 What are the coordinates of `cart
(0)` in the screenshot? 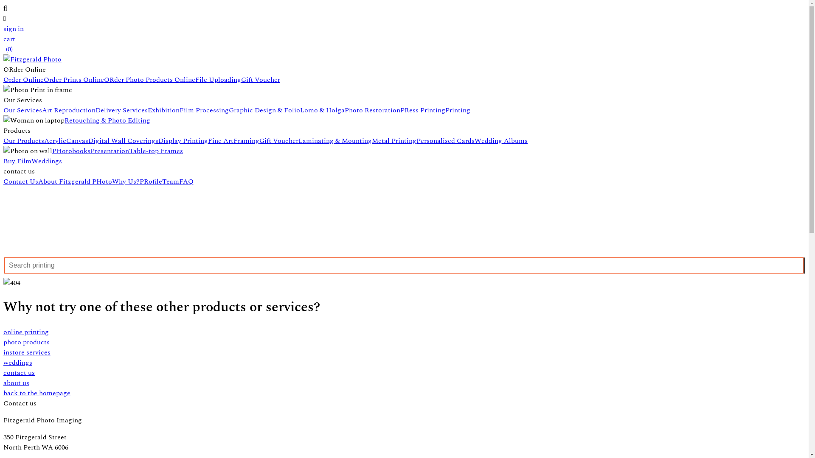 It's located at (9, 44).